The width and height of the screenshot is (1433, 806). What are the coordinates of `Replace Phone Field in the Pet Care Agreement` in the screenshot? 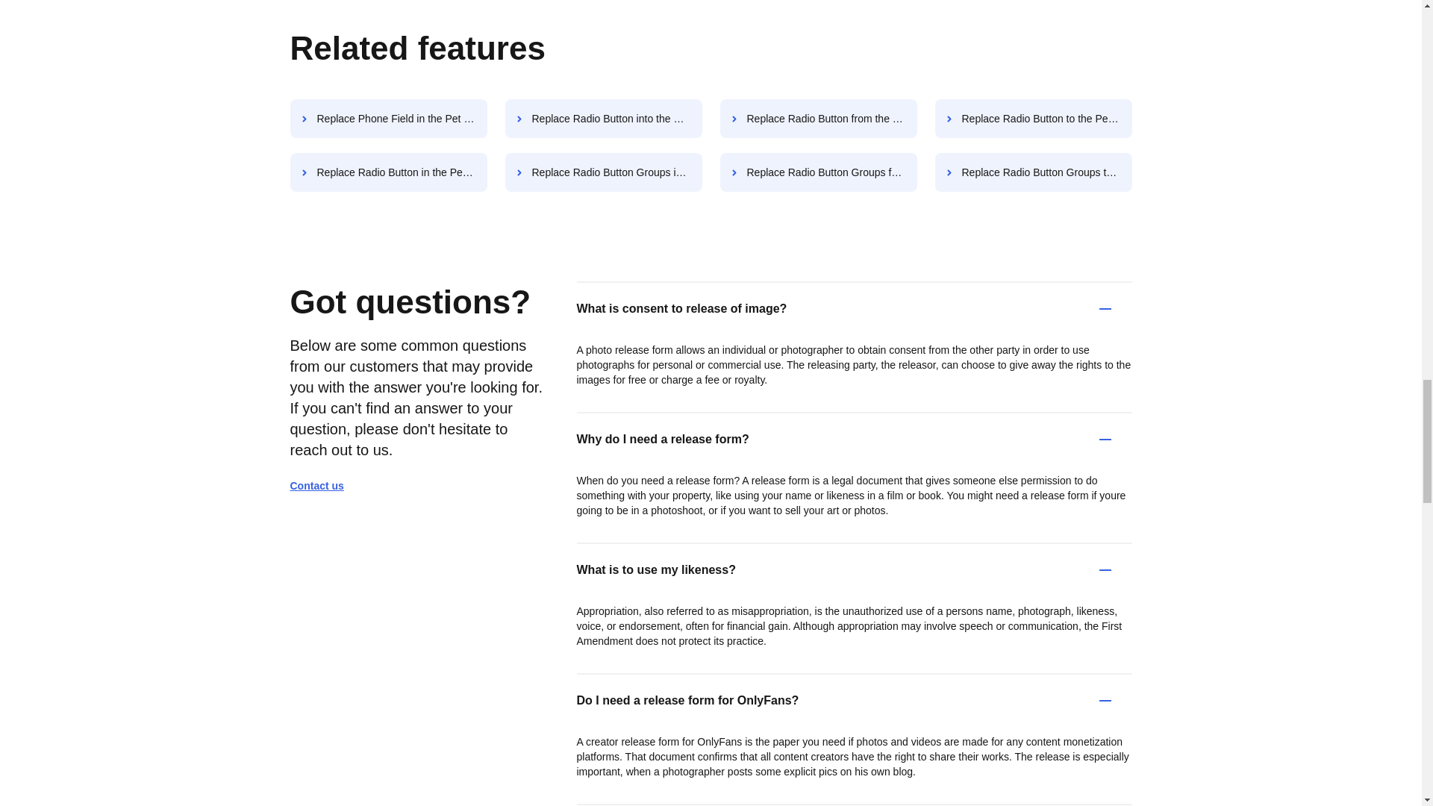 It's located at (388, 118).